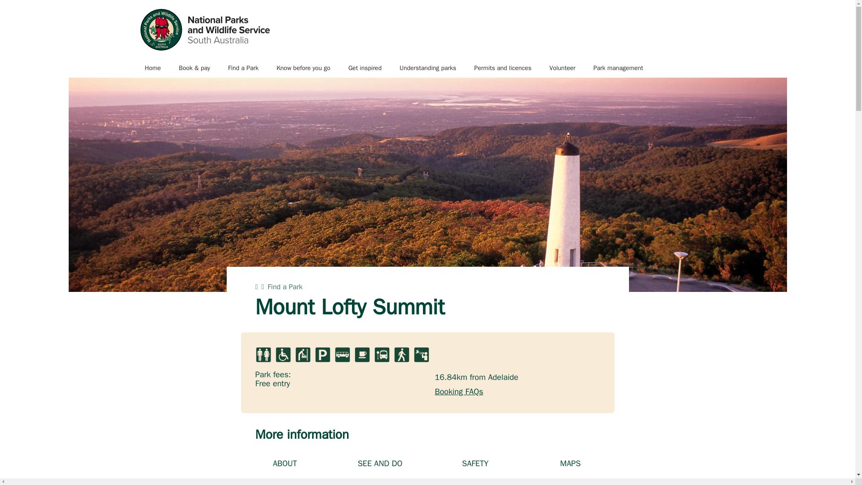 This screenshot has width=862, height=485. Describe the element at coordinates (381, 355) in the screenshot. I see `Public transport access` at that location.